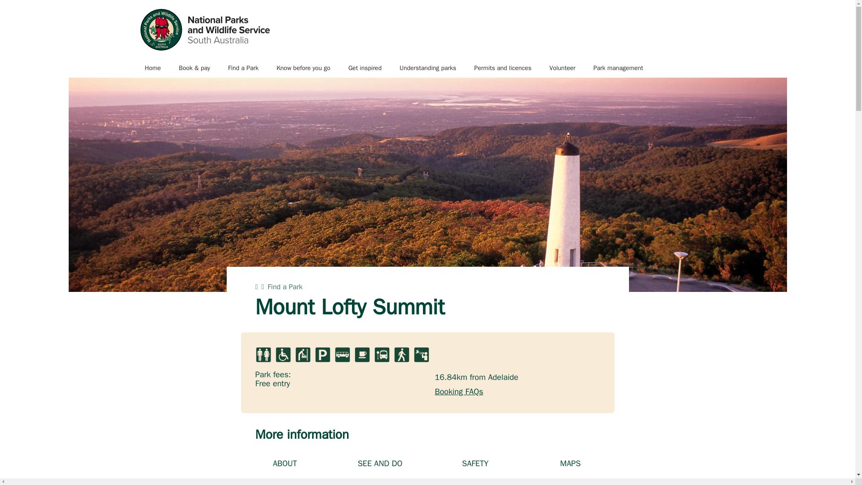 This screenshot has width=862, height=485. Describe the element at coordinates (381, 355) in the screenshot. I see `Public transport access` at that location.